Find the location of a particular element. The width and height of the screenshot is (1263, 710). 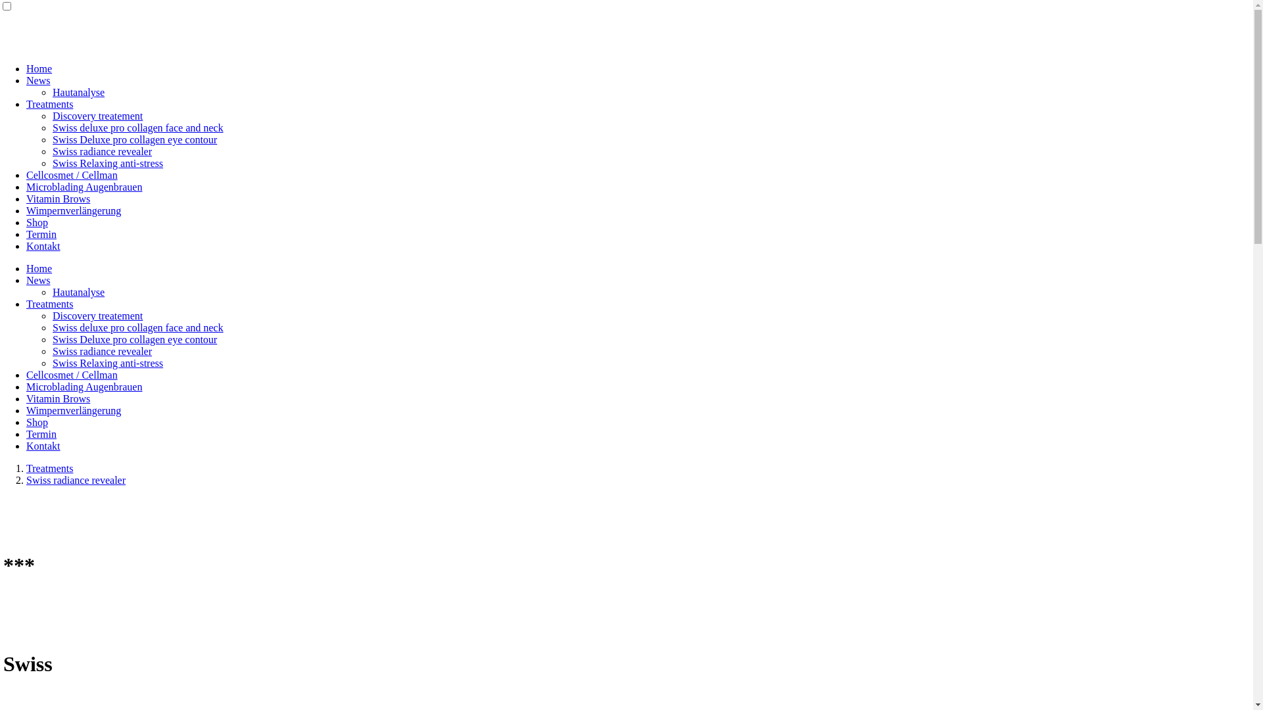

Discovery treatement is located at coordinates (97, 316).